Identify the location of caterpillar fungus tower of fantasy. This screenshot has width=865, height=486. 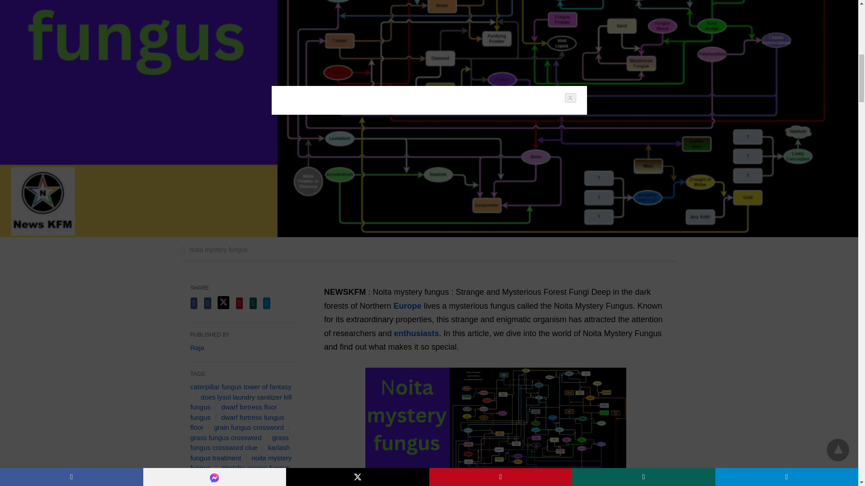
(241, 387).